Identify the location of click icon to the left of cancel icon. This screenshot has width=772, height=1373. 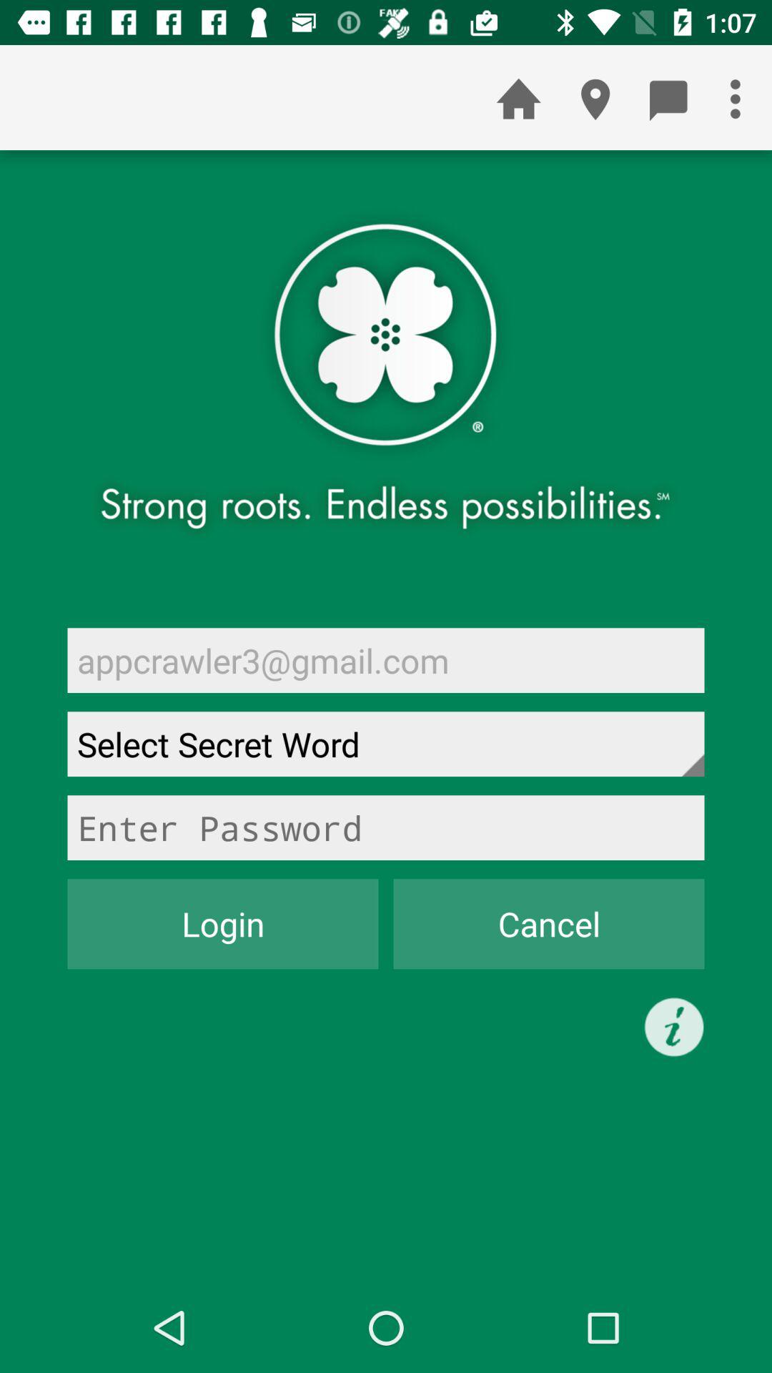
(223, 924).